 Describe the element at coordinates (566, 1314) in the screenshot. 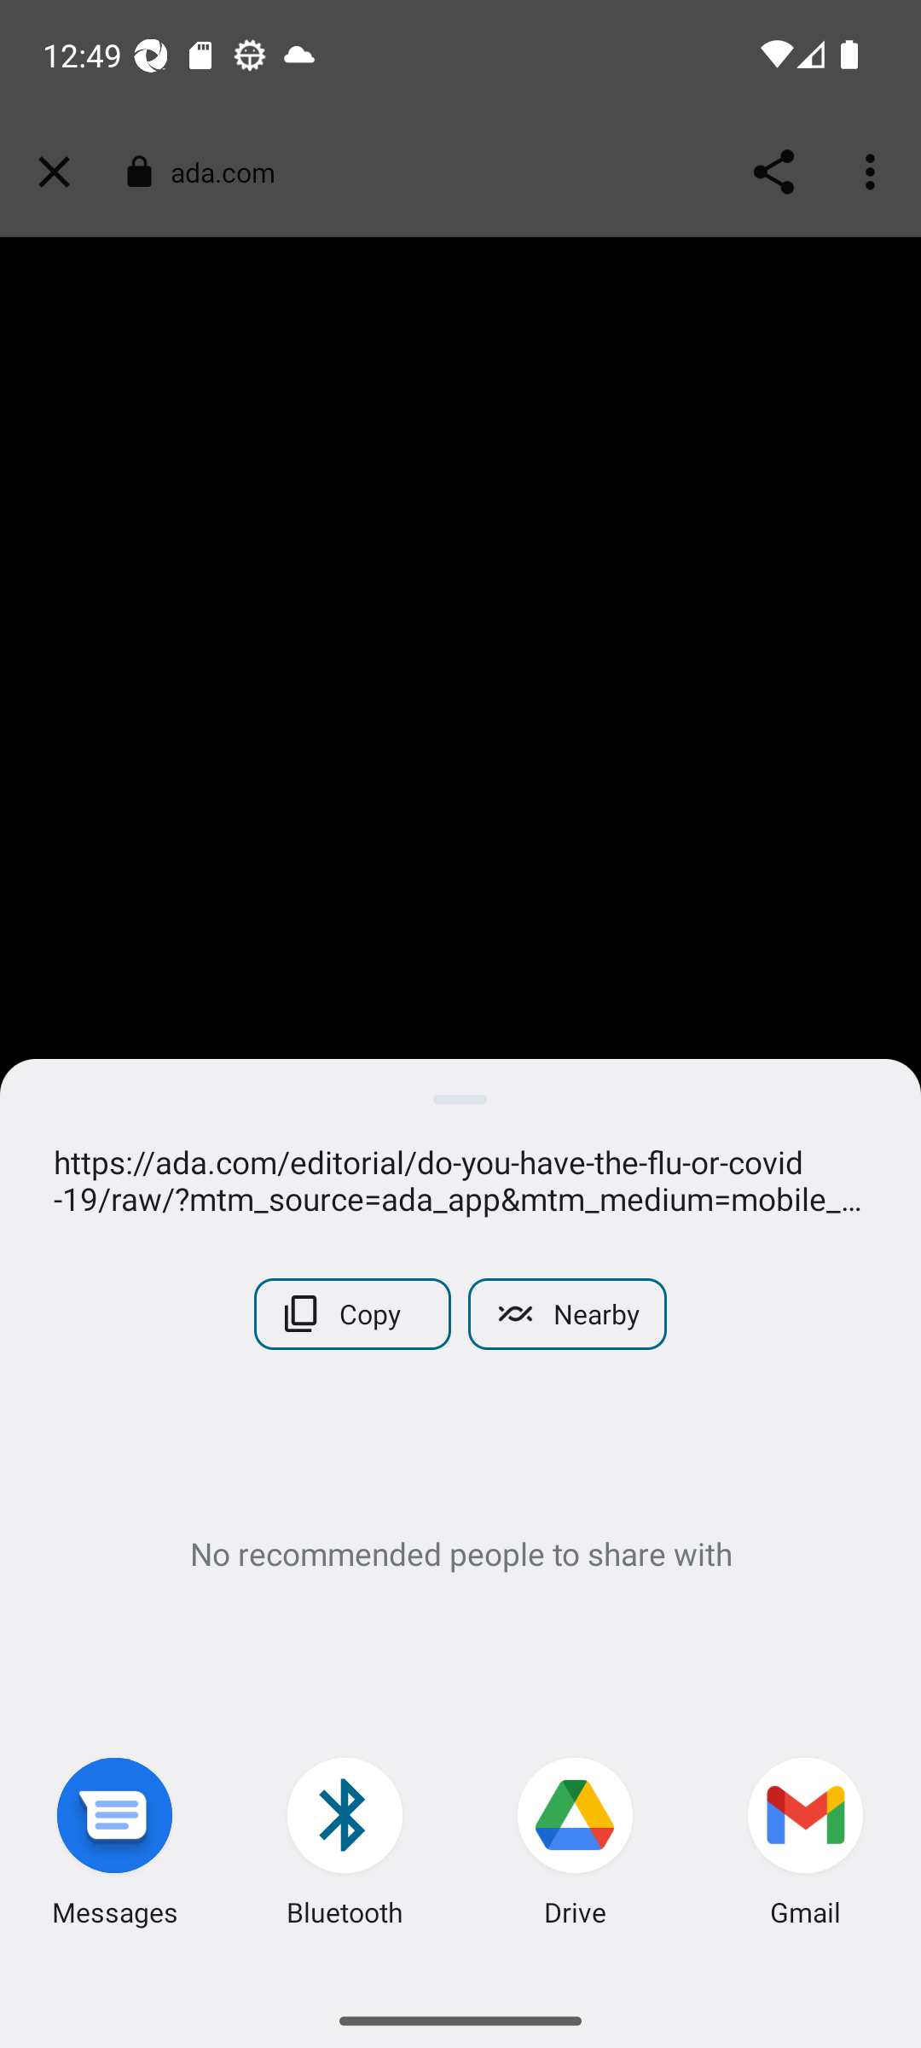

I see `Nearby` at that location.